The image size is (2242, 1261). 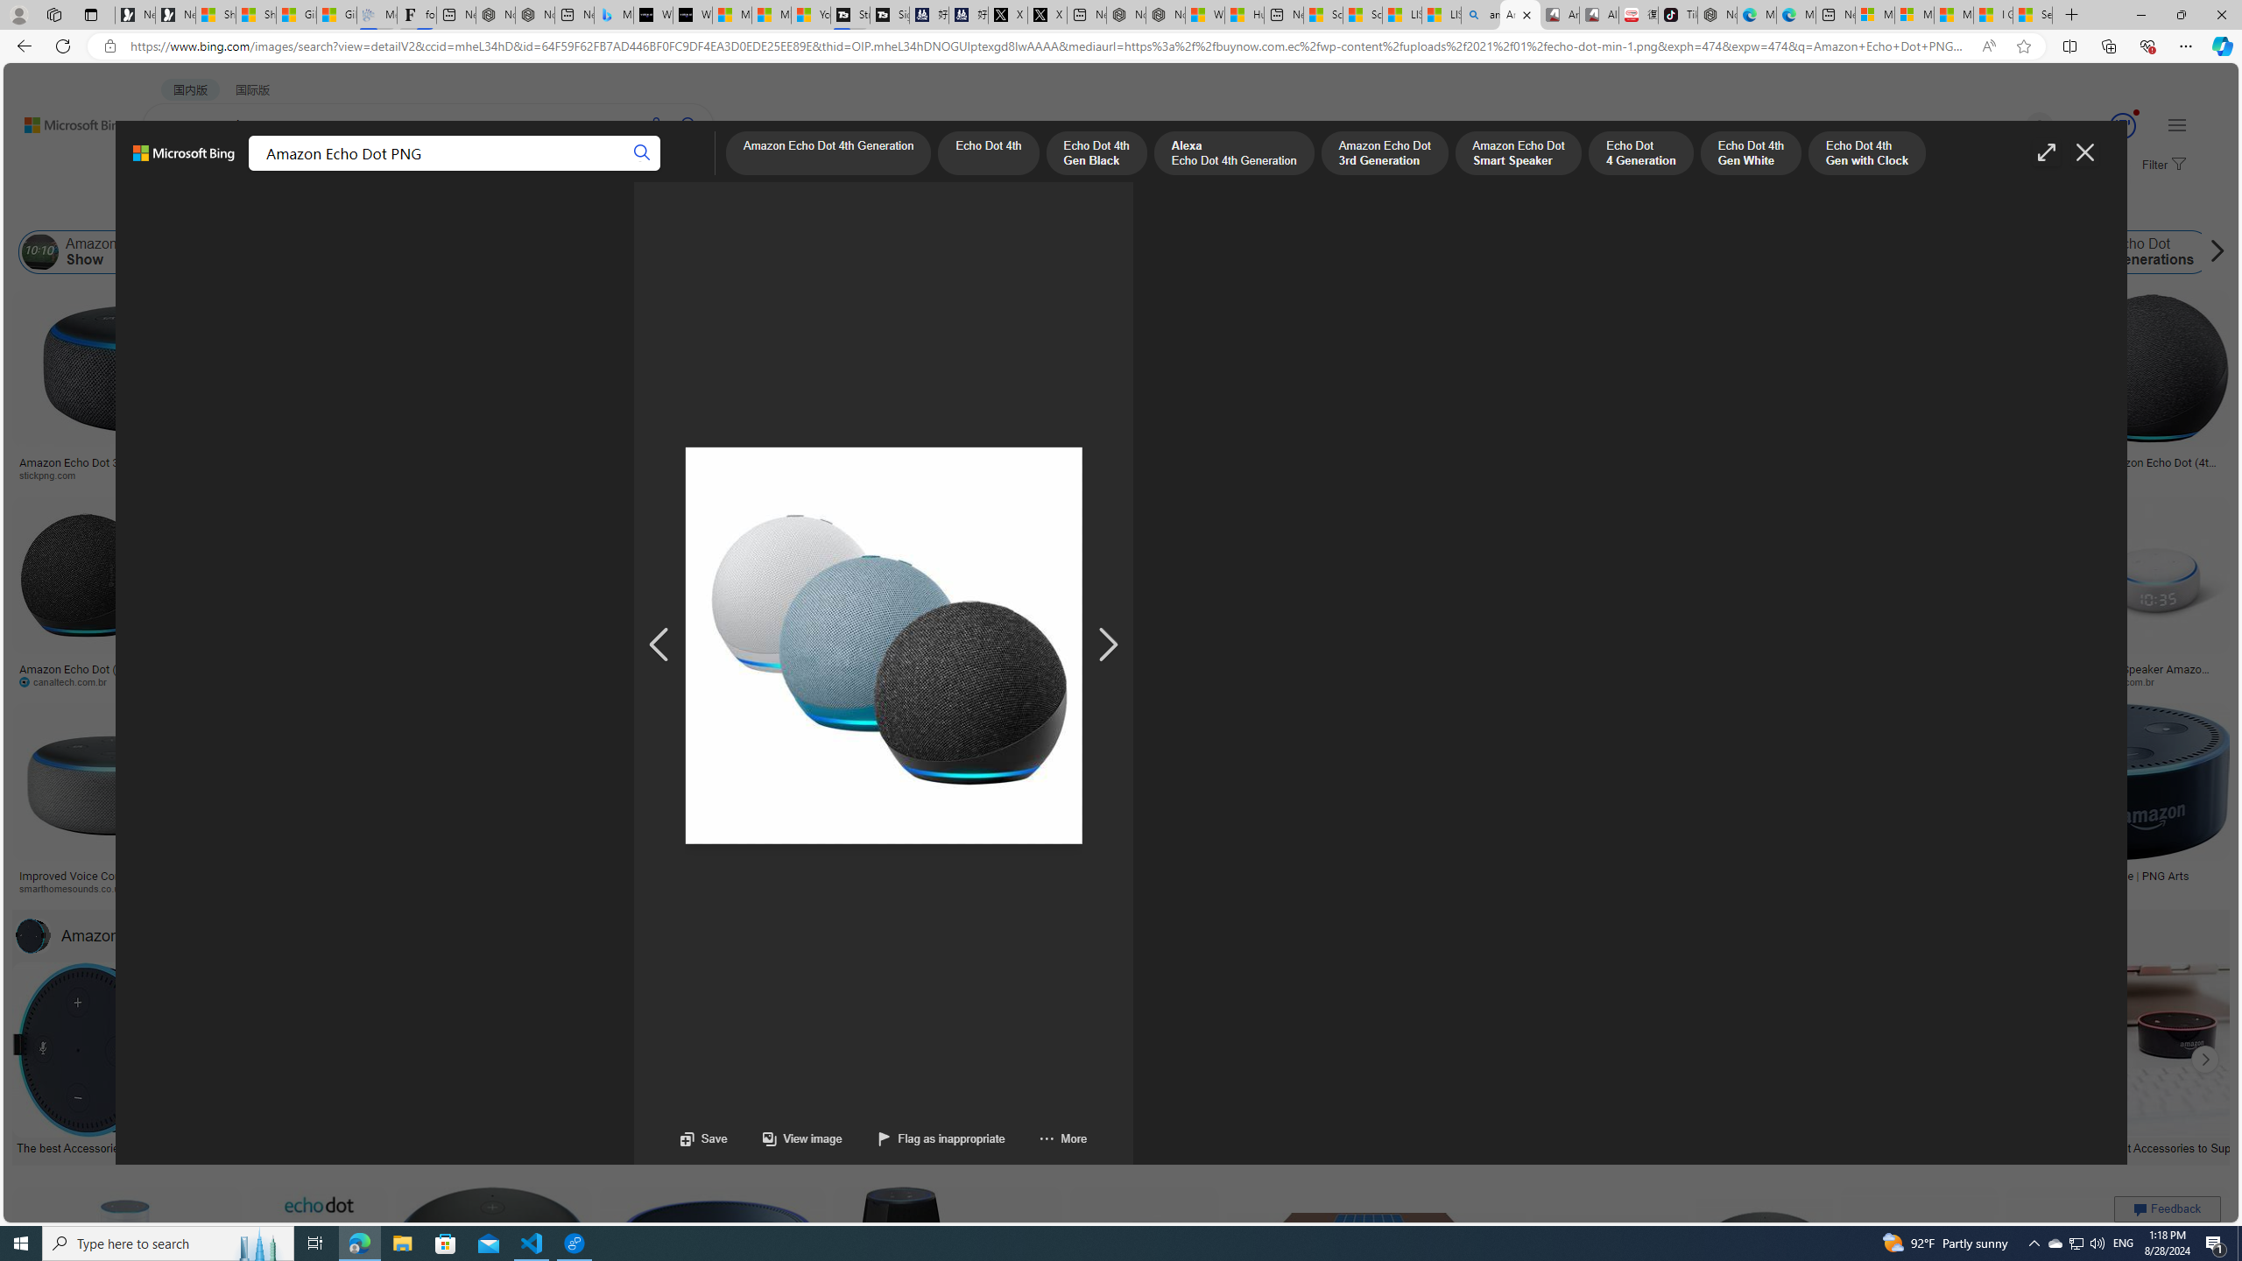 What do you see at coordinates (1773, 888) in the screenshot?
I see `pnghq.com` at bounding box center [1773, 888].